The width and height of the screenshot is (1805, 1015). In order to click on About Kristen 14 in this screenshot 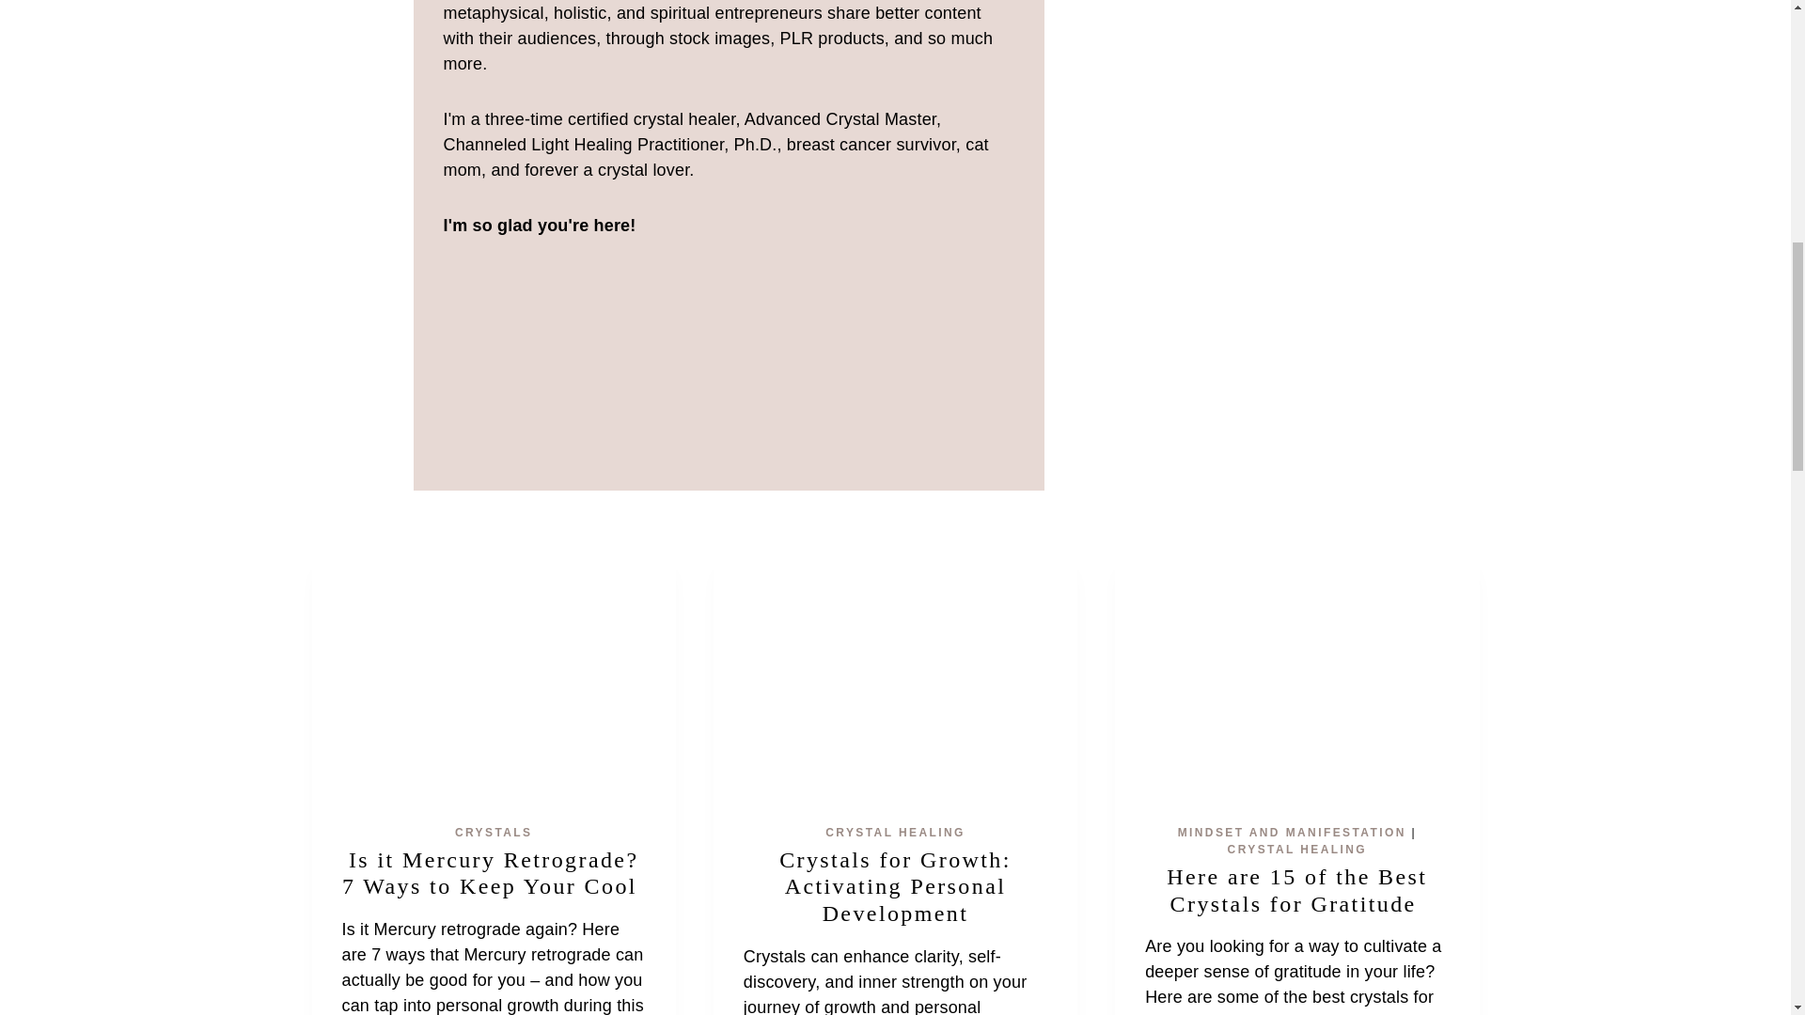, I will do `click(643, 354)`.